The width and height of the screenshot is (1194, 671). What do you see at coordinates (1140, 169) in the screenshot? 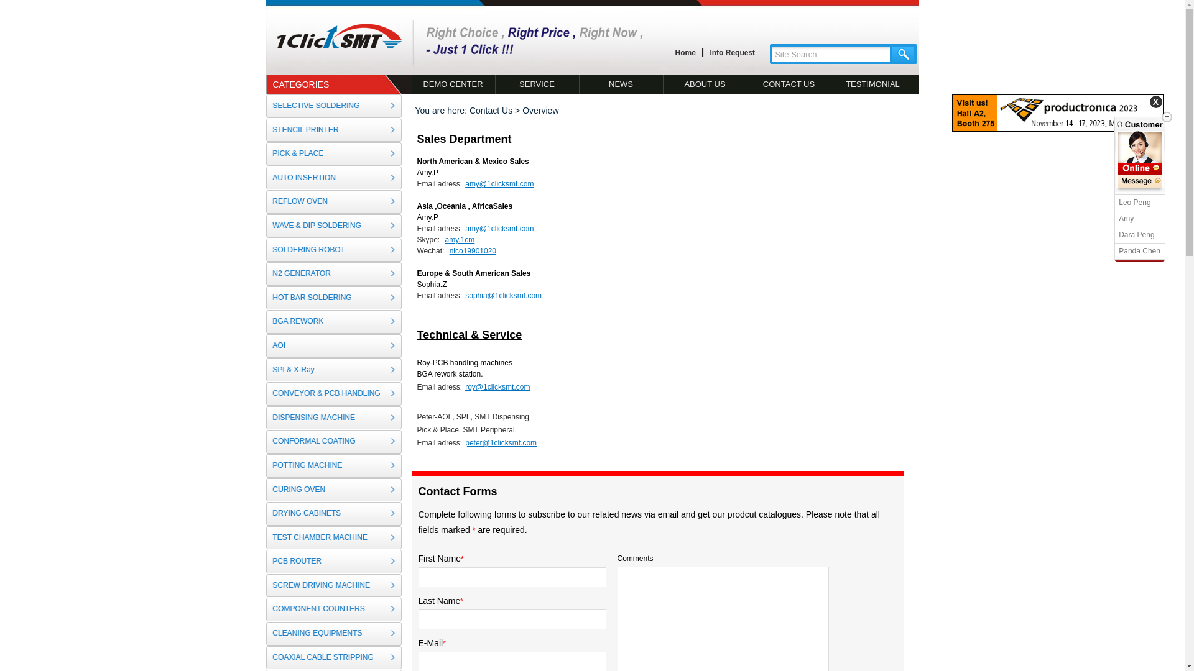
I see `customer service` at bounding box center [1140, 169].